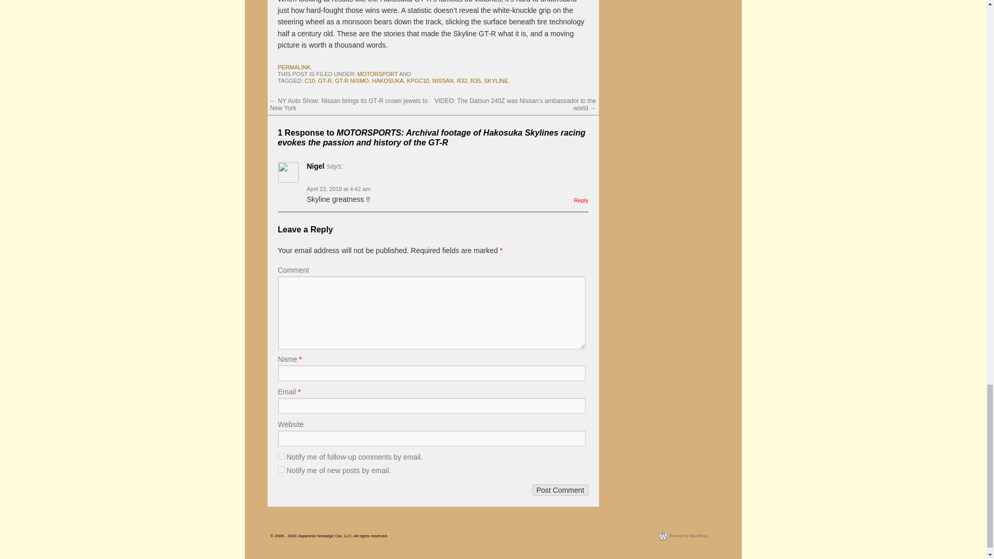  What do you see at coordinates (443, 81) in the screenshot?
I see `NISSAN` at bounding box center [443, 81].